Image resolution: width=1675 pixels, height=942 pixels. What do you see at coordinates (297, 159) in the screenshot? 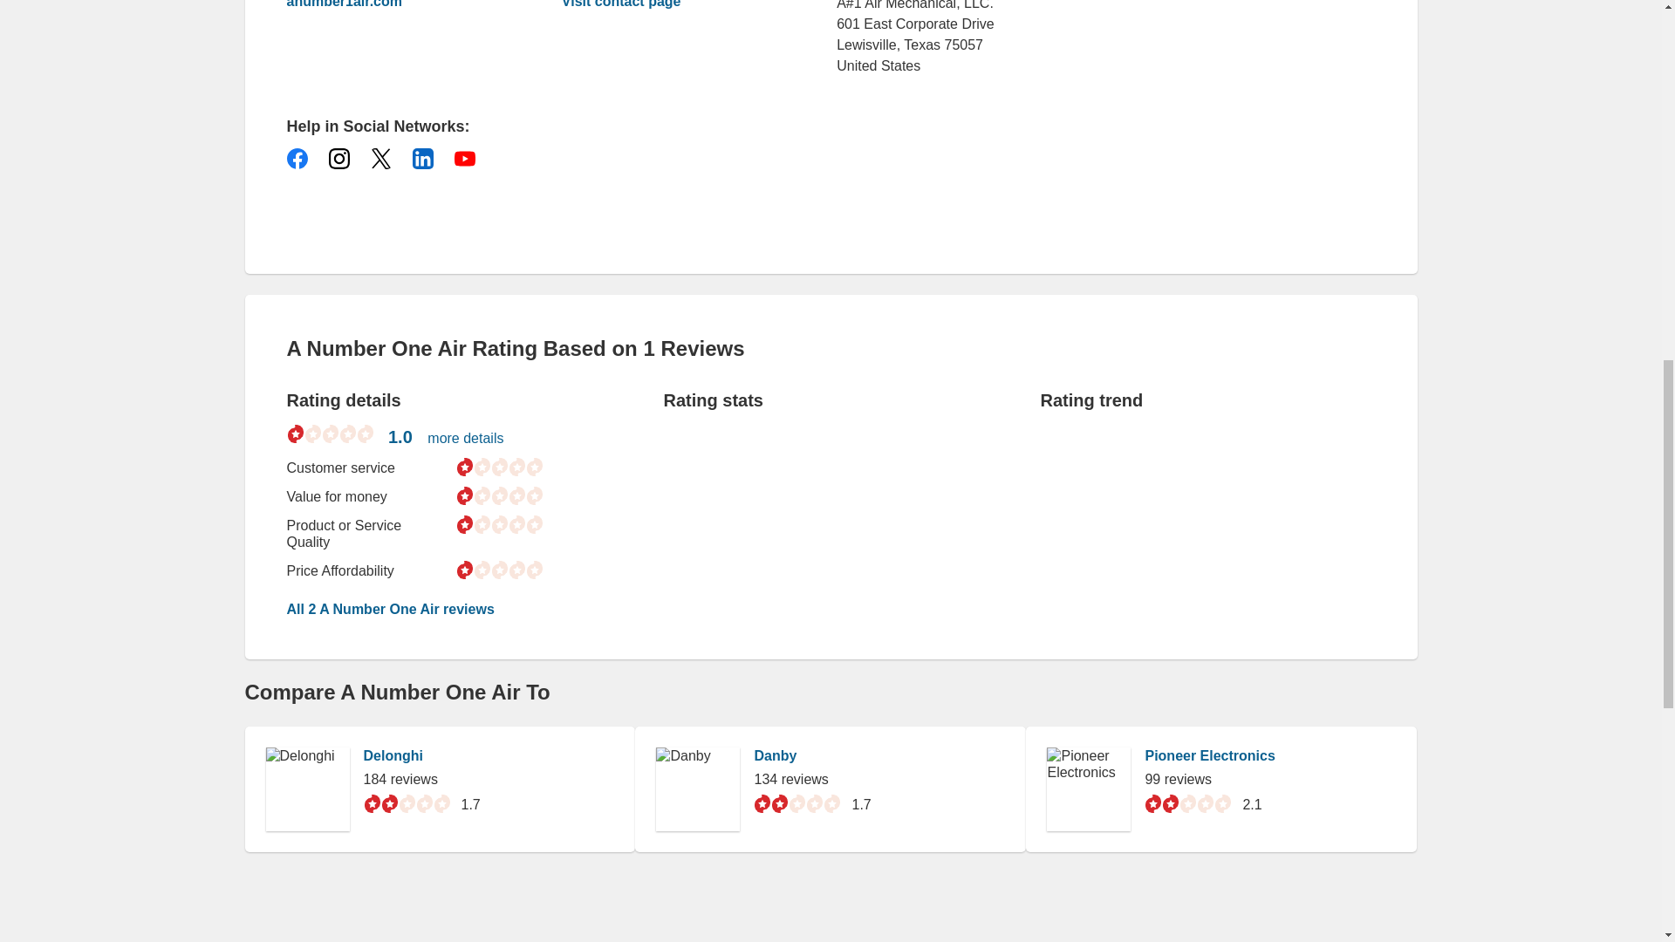
I see `Facebook link` at bounding box center [297, 159].